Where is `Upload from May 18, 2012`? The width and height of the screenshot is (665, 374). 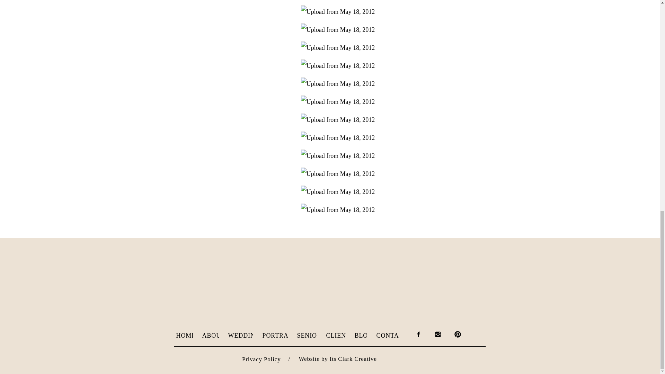 Upload from May 18, 2012 is located at coordinates (338, 47).